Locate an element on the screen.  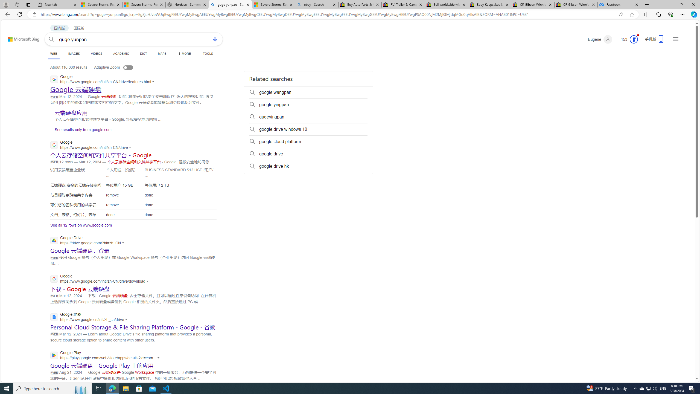
google drive hk is located at coordinates (308, 166).